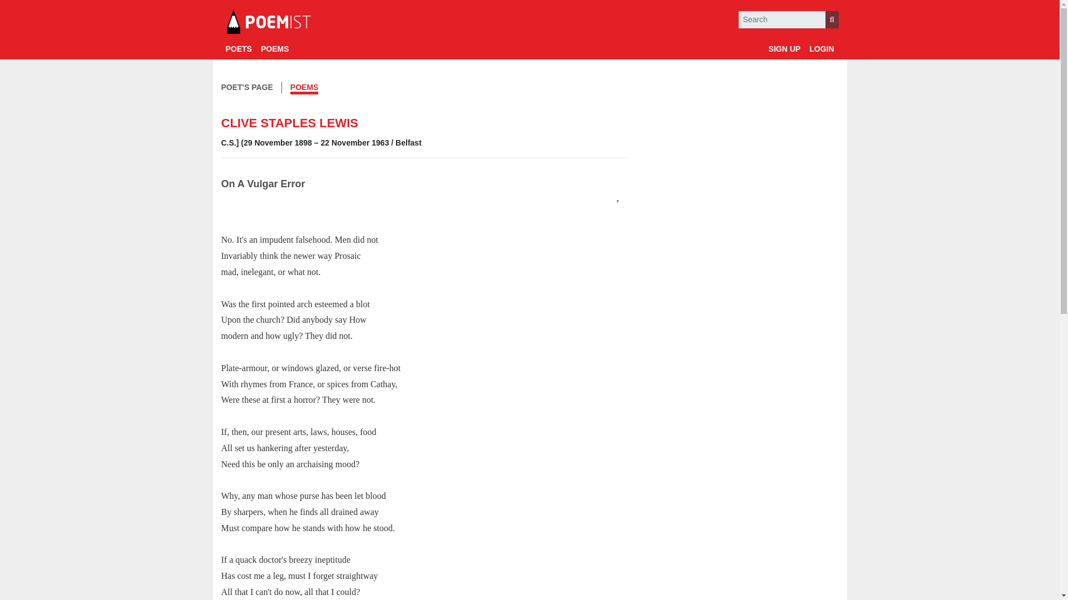 This screenshot has height=600, width=1068. I want to click on POETS, so click(238, 49).